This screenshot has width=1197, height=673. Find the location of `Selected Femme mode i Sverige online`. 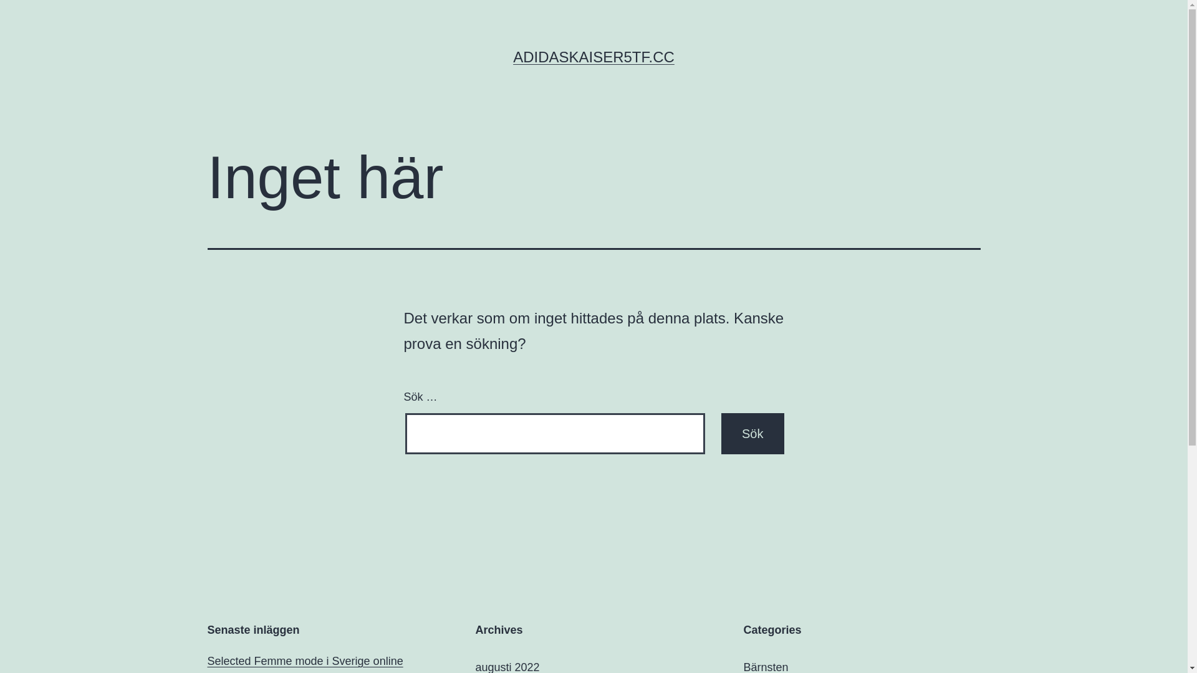

Selected Femme mode i Sverige online is located at coordinates (305, 661).